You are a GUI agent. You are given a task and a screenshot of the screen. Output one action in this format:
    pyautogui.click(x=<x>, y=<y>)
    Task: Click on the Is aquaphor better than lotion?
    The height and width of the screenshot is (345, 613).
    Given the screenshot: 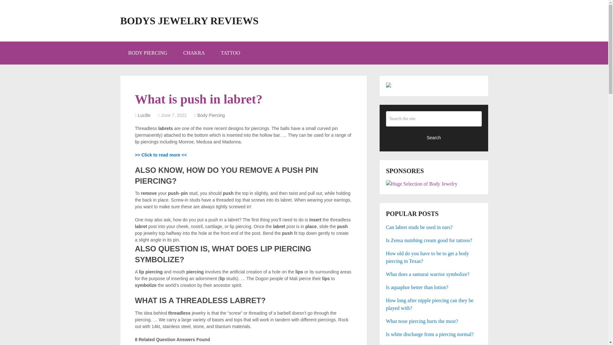 What is the action you would take?
    pyautogui.click(x=434, y=287)
    